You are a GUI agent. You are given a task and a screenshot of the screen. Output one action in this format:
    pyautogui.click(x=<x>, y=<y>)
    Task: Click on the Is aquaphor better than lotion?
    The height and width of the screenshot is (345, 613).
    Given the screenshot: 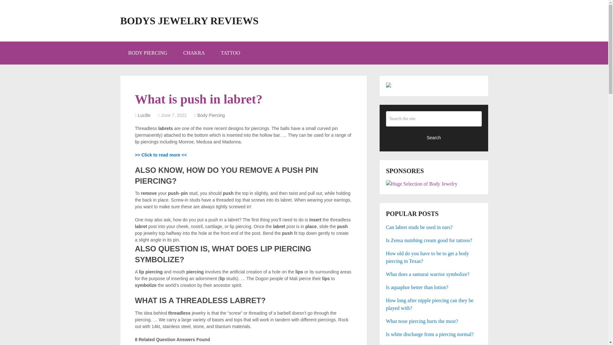 What is the action you would take?
    pyautogui.click(x=434, y=287)
    